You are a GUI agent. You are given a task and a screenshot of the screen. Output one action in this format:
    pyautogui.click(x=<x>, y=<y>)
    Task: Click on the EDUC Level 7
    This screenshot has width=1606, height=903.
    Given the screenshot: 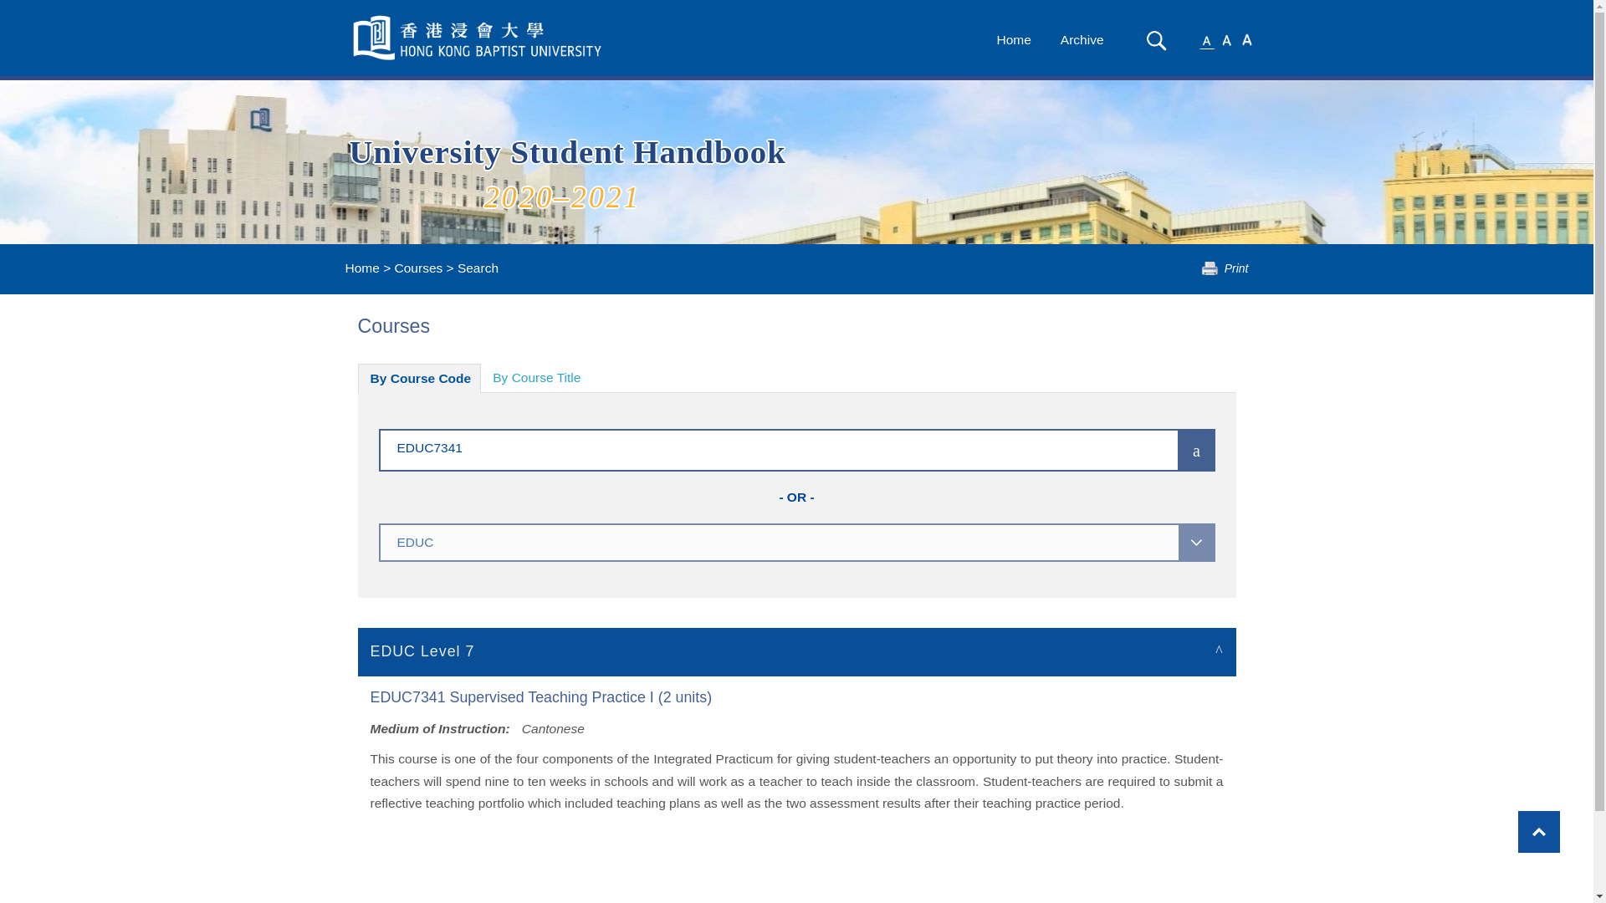 What is the action you would take?
    pyautogui.click(x=797, y=650)
    